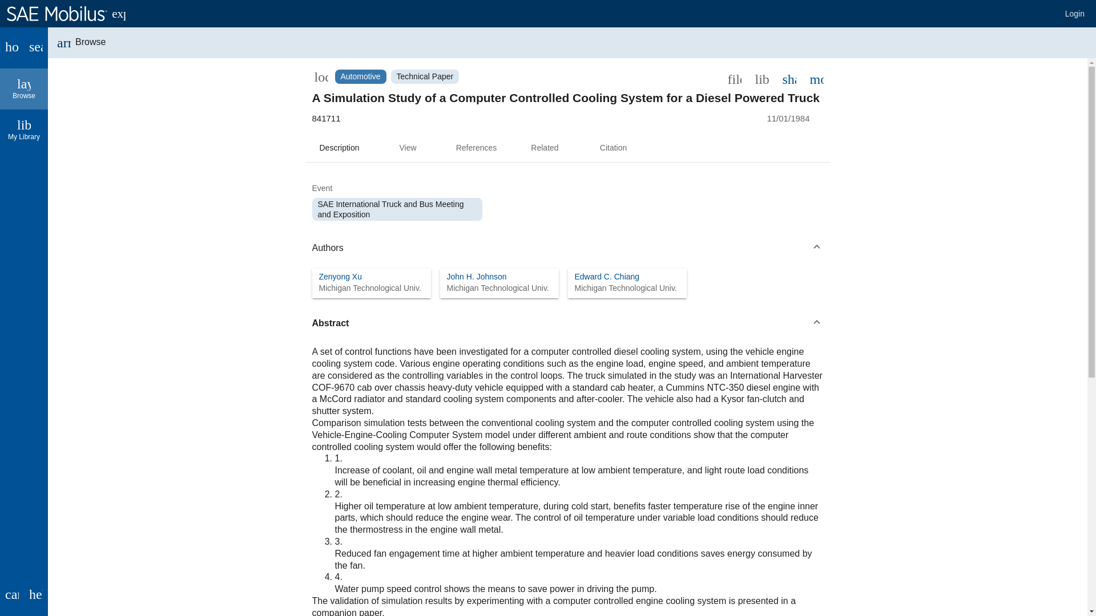 The height and width of the screenshot is (616, 1096). I want to click on Related, so click(545, 148).